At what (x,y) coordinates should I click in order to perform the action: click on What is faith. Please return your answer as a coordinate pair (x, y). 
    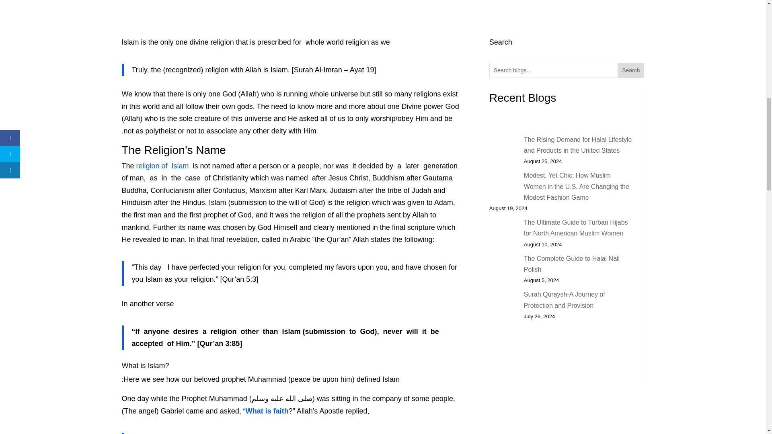
    Looking at the image, I should click on (267, 411).